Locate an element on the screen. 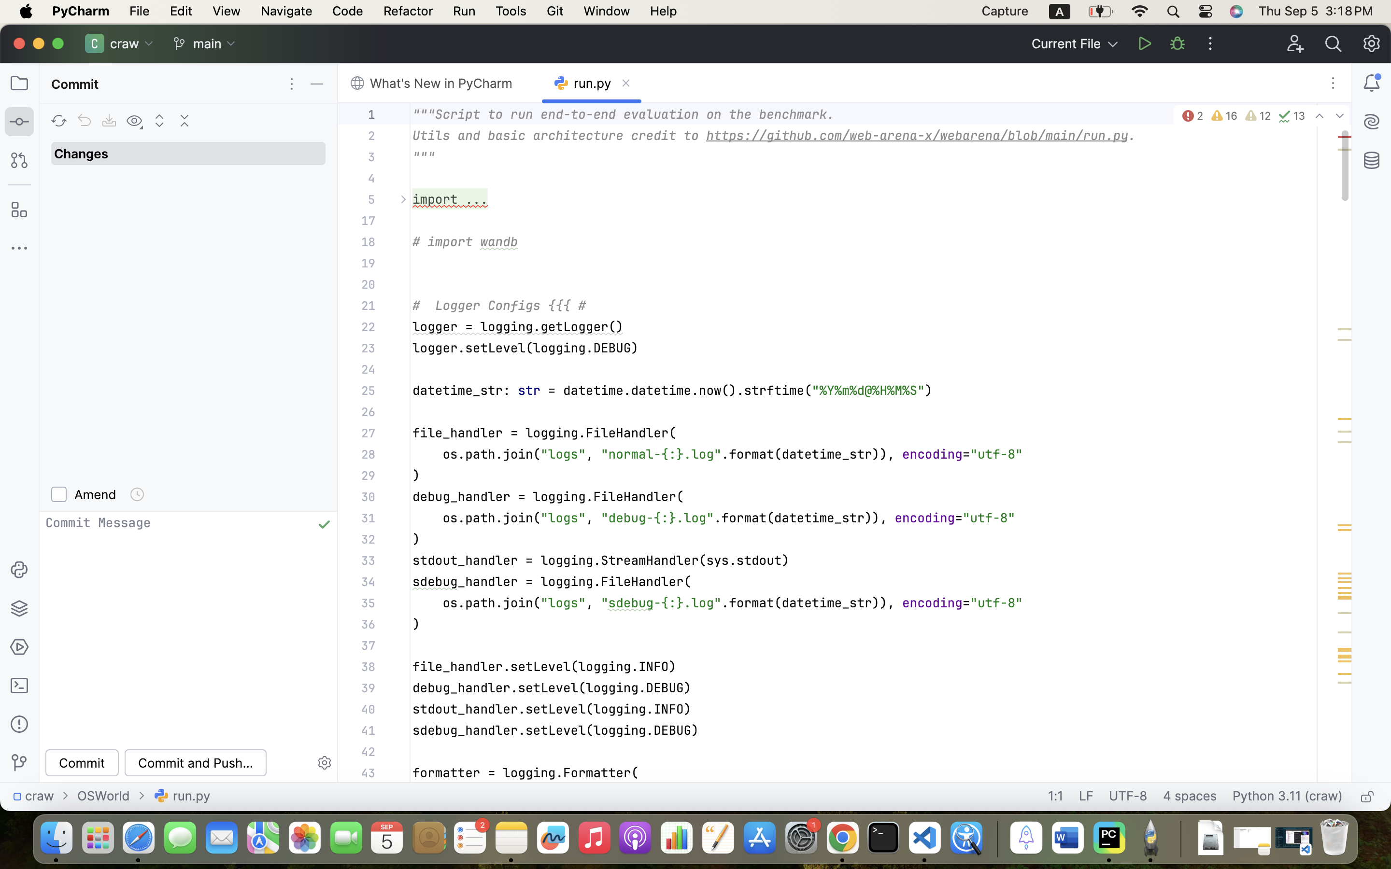  Commit is located at coordinates (77, 84).